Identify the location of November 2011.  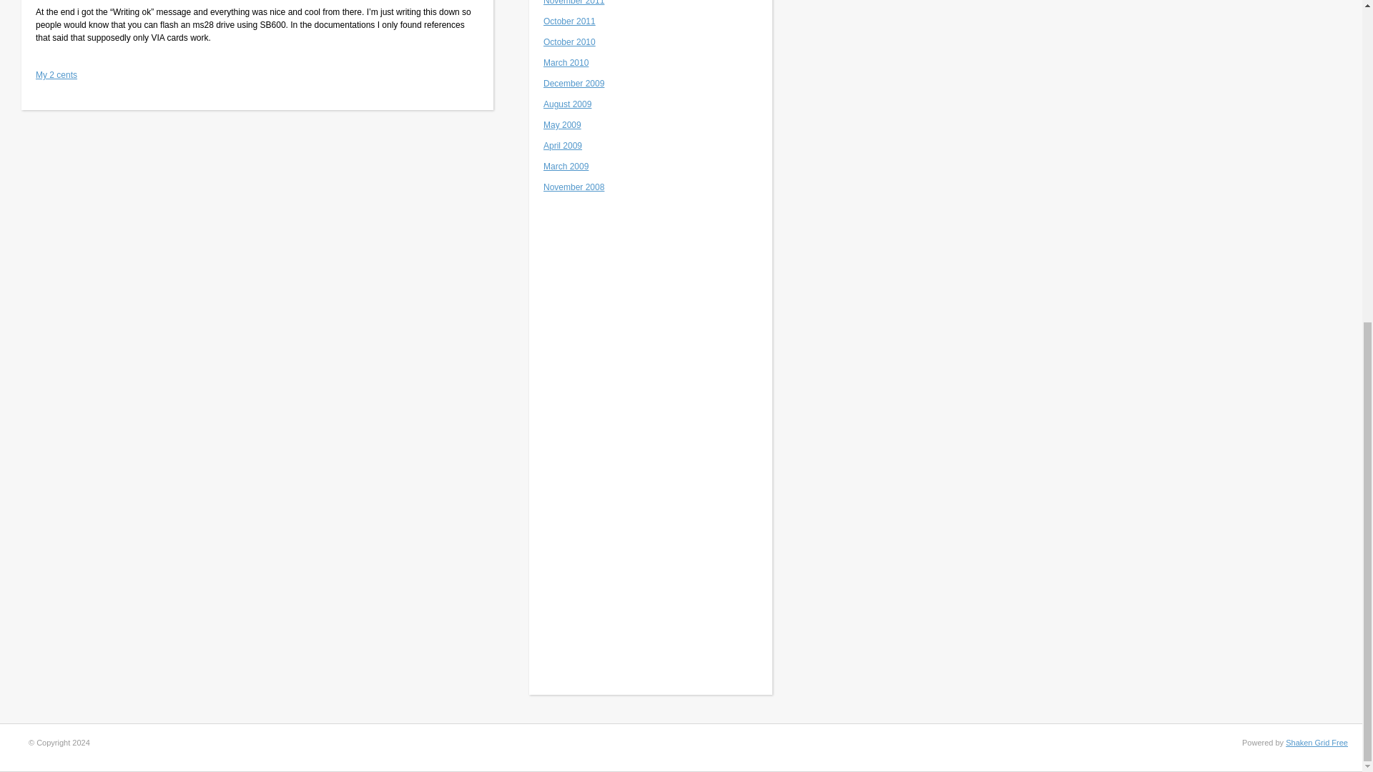
(574, 3).